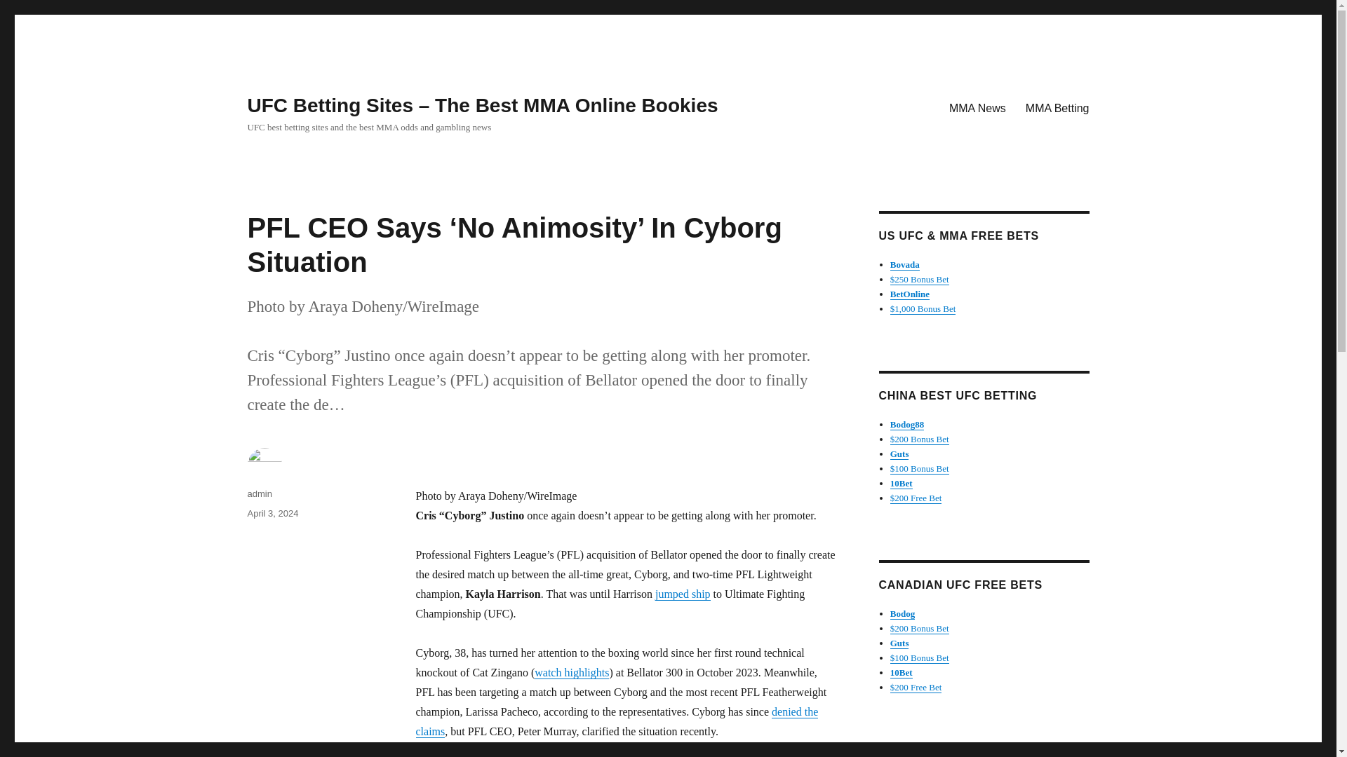  Describe the element at coordinates (977, 107) in the screenshot. I see `MMA News` at that location.